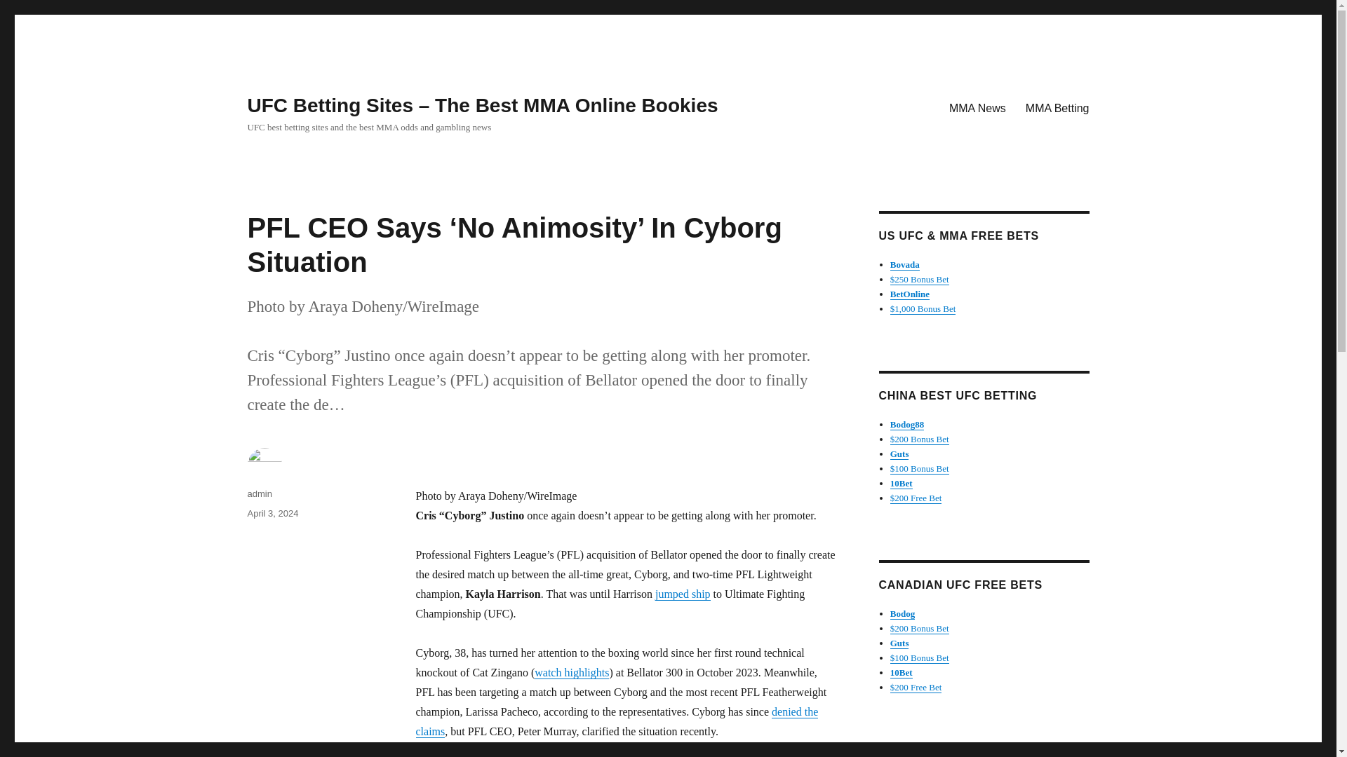  Describe the element at coordinates (977, 107) in the screenshot. I see `MMA News` at that location.